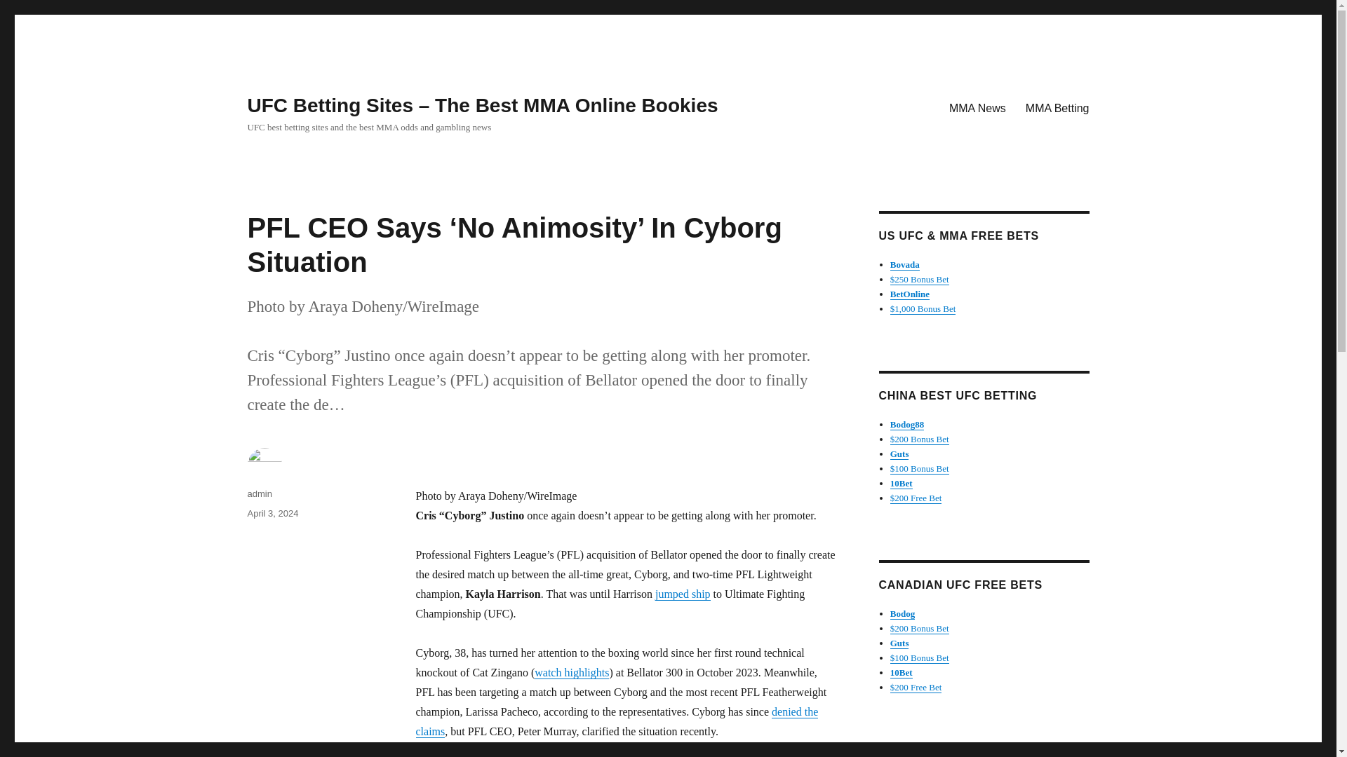  Describe the element at coordinates (977, 107) in the screenshot. I see `MMA News` at that location.